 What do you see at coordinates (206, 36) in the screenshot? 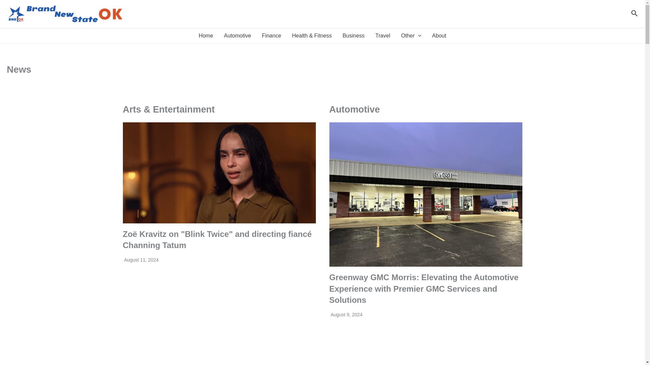
I see `Home` at bounding box center [206, 36].